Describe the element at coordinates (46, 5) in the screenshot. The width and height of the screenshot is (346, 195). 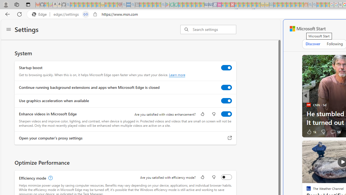
I see `Microsoft-Report a Concern to Bing - Sleeping` at that location.